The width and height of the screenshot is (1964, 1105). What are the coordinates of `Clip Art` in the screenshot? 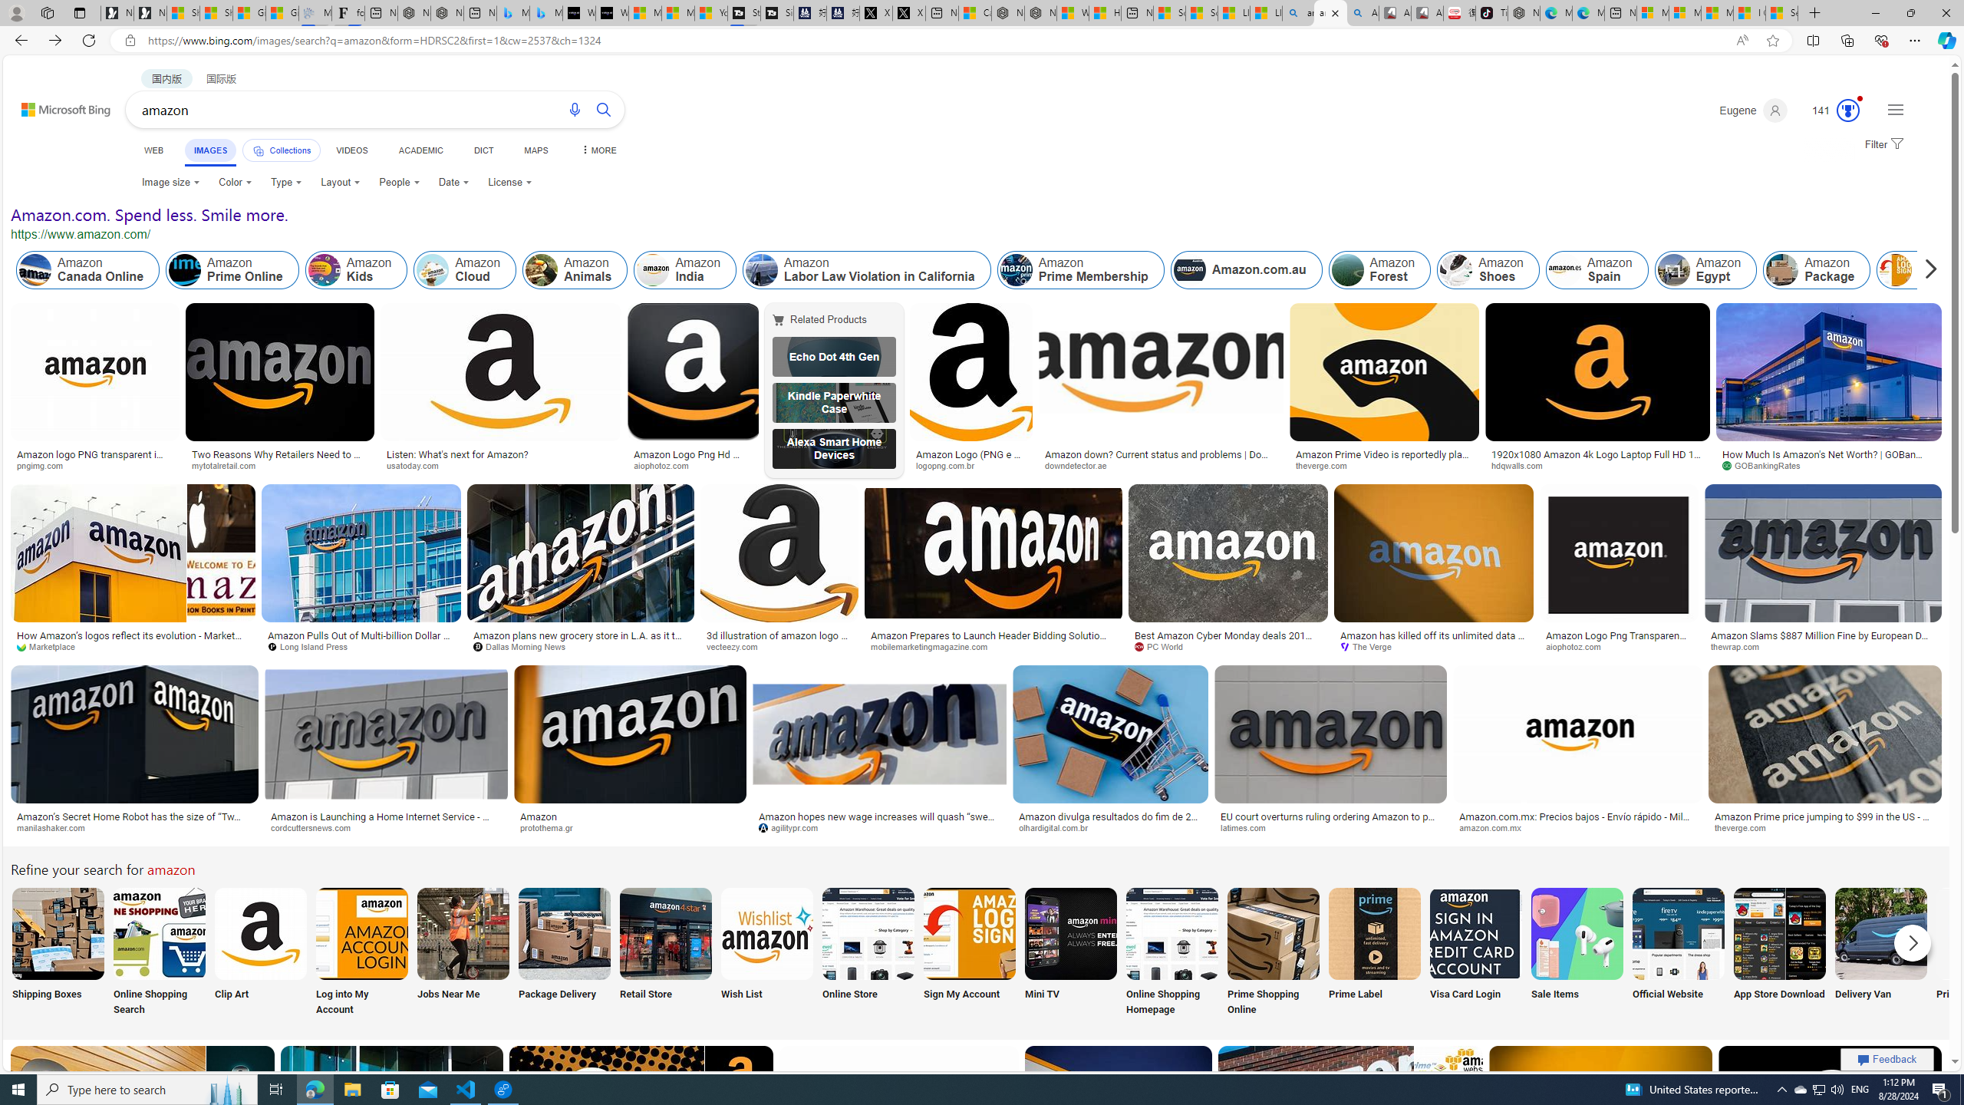 It's located at (260, 953).